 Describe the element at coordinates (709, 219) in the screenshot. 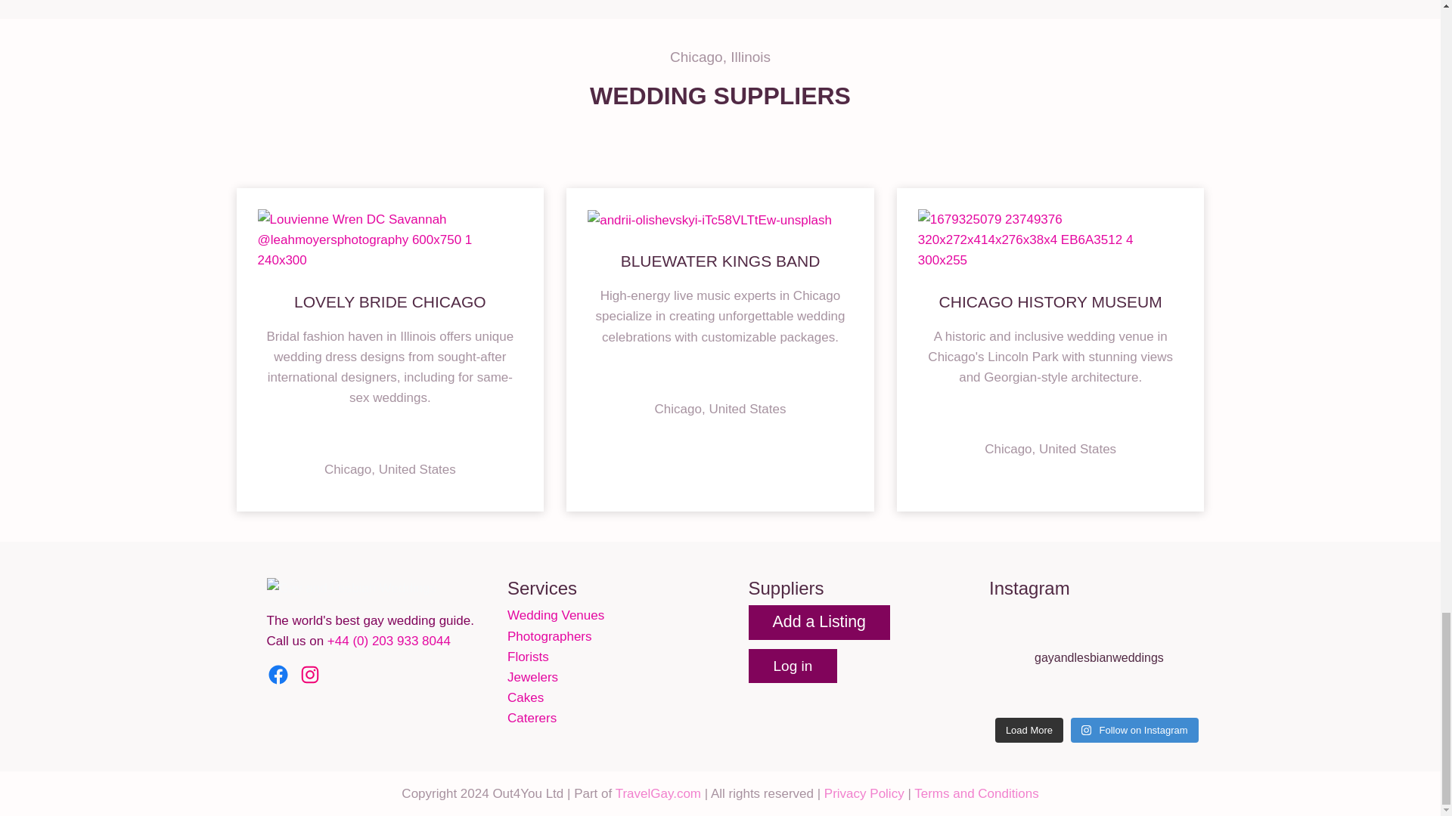

I see `andrii-olishevskyi-iTc58VLTtEw-unsplash` at that location.